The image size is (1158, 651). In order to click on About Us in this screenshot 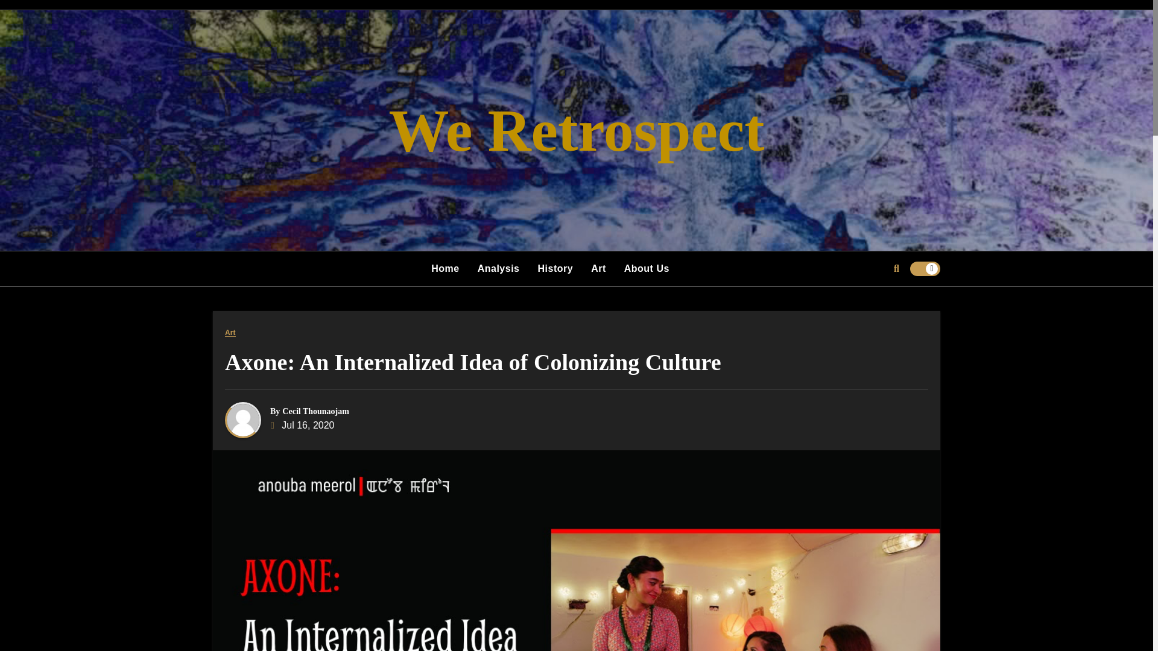, I will do `click(647, 269)`.